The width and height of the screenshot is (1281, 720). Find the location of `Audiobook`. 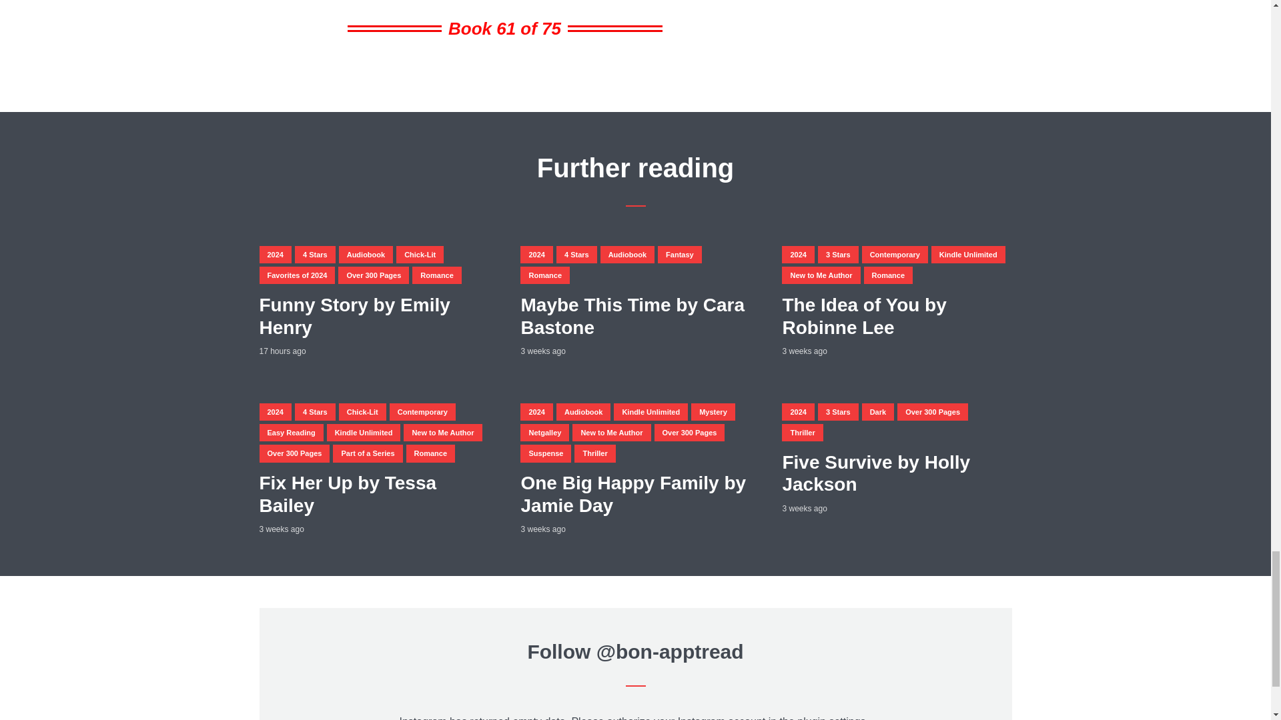

Audiobook is located at coordinates (627, 255).